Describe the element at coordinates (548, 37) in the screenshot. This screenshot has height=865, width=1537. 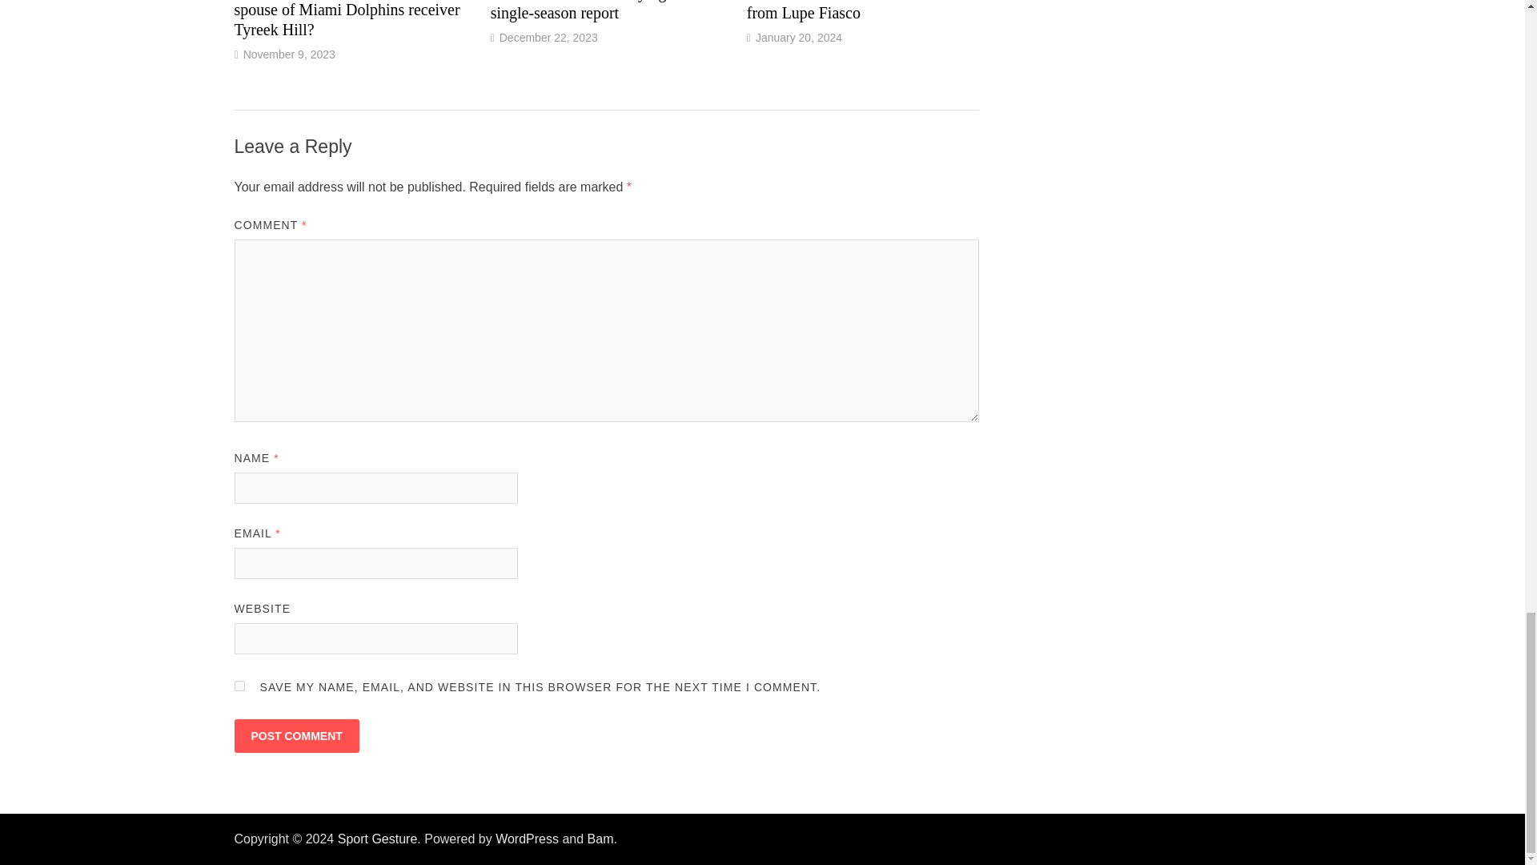
I see `December 22, 2023` at that location.